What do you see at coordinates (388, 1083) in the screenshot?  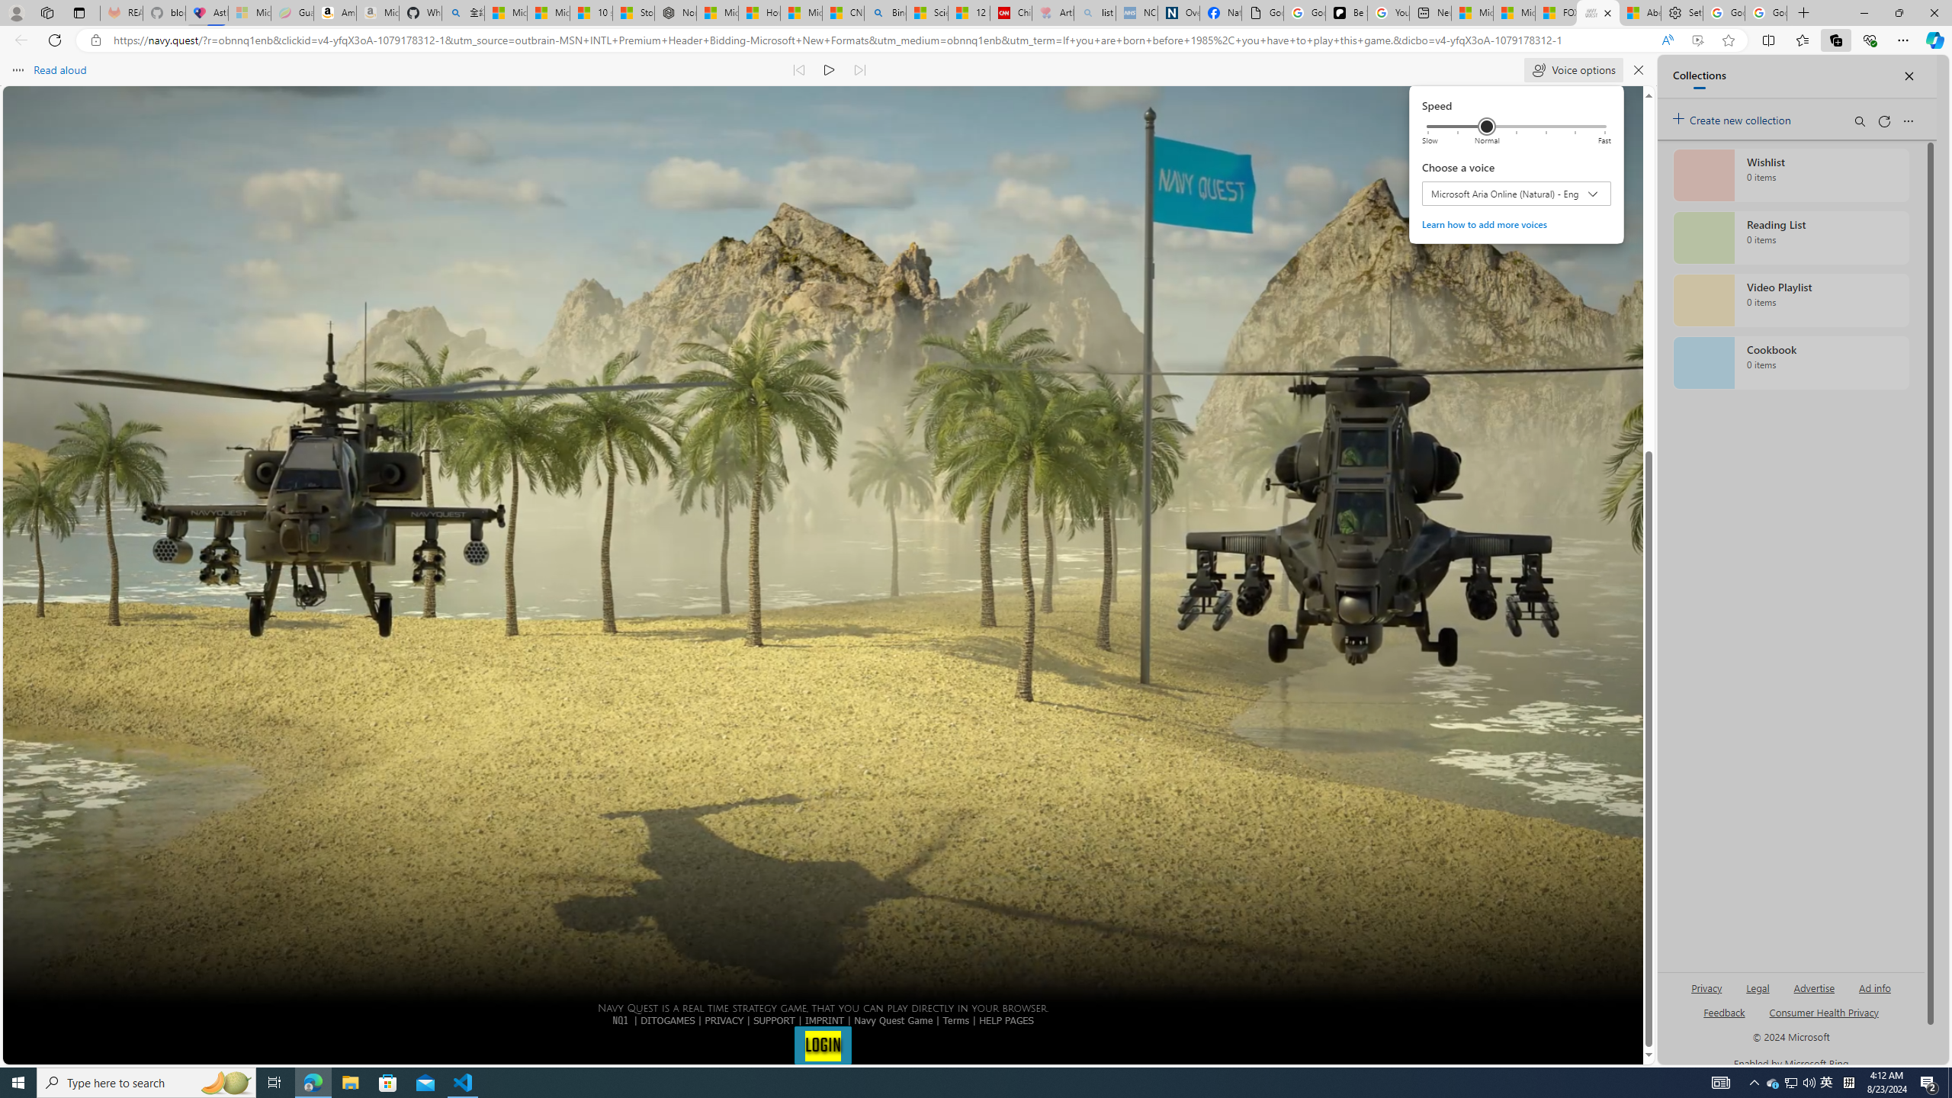 I see `Microsoft Store` at bounding box center [388, 1083].